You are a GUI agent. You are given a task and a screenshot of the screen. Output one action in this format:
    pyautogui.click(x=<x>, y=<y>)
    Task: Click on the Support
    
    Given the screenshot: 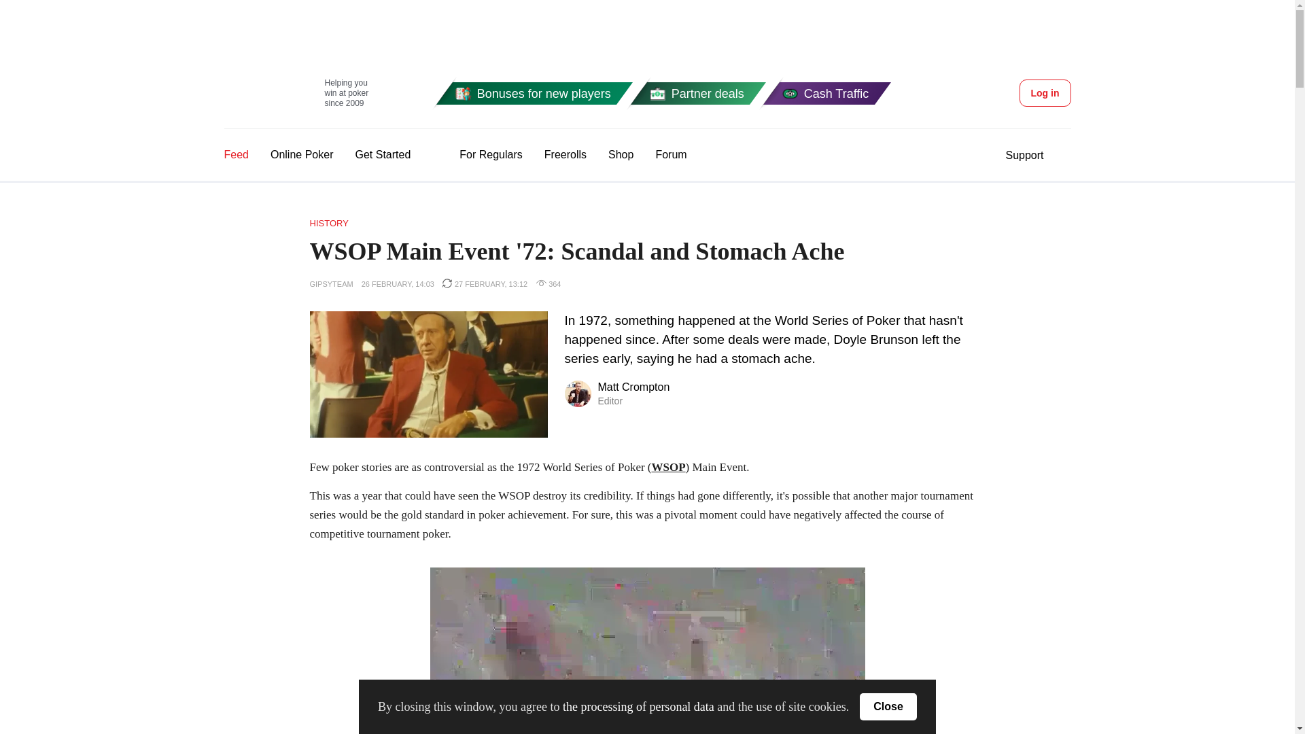 What is the action you would take?
    pyautogui.click(x=565, y=154)
    